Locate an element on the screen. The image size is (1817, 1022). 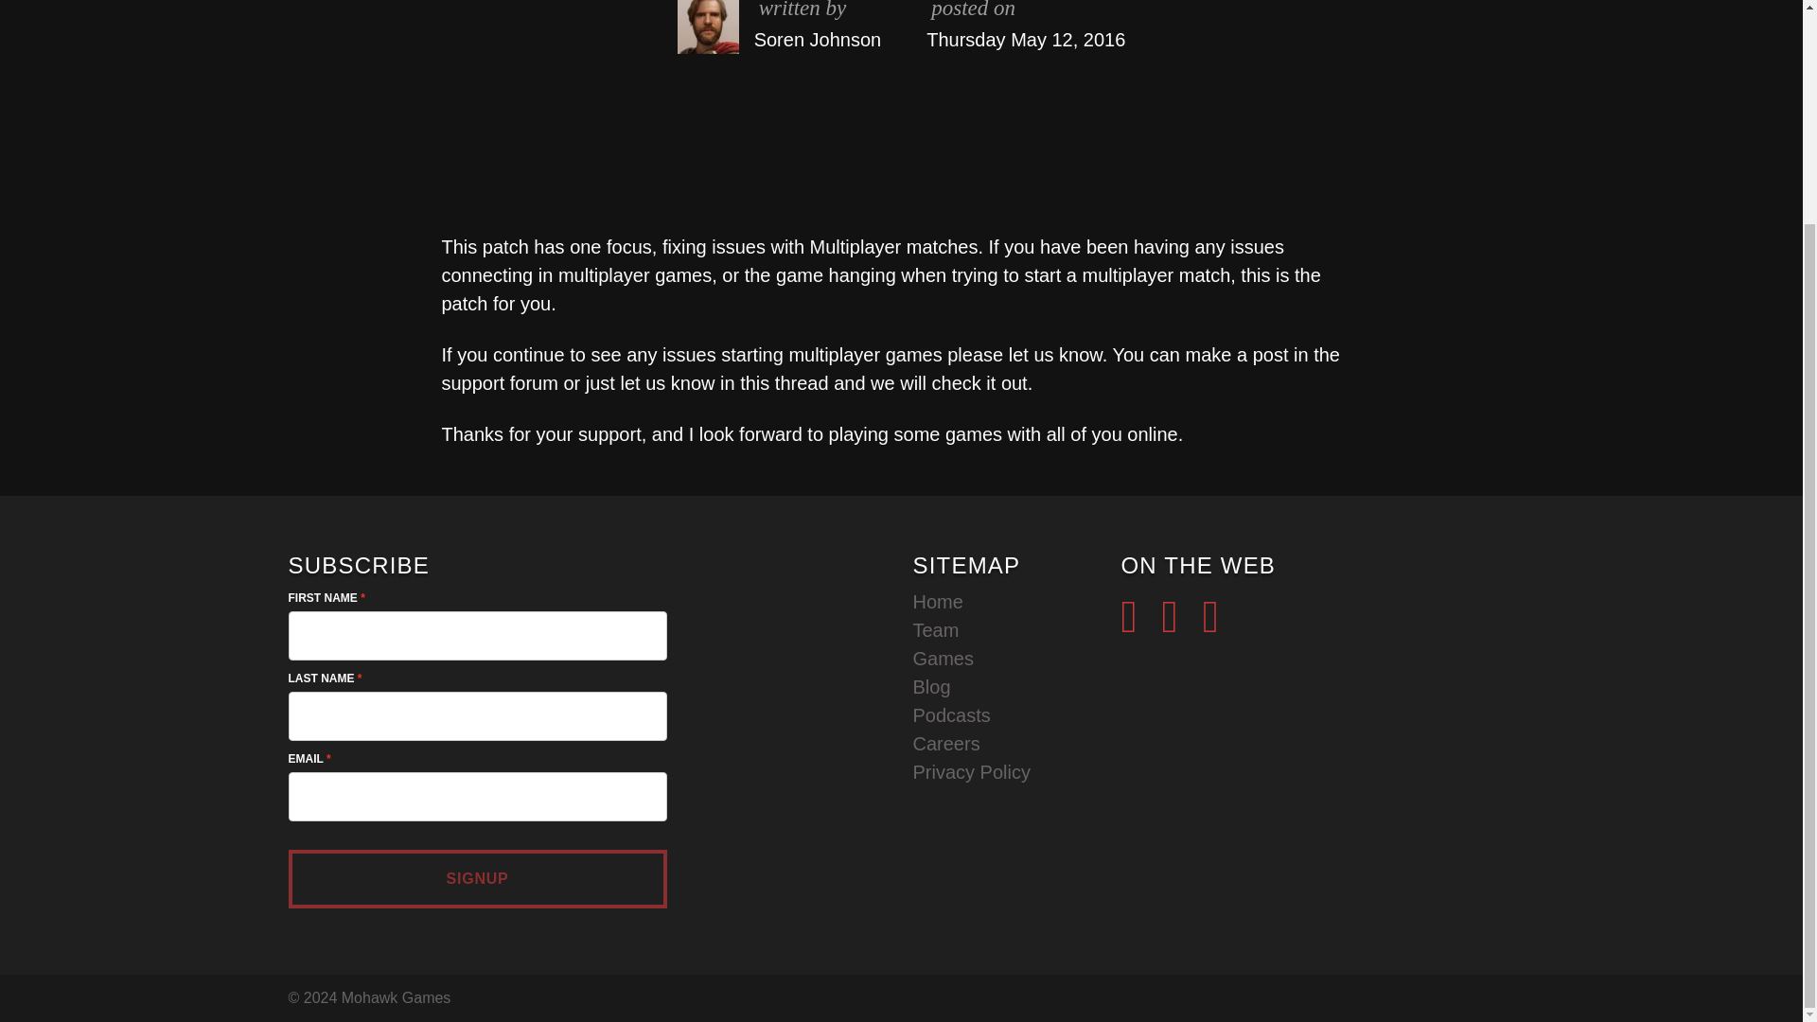
Podcasts is located at coordinates (950, 715).